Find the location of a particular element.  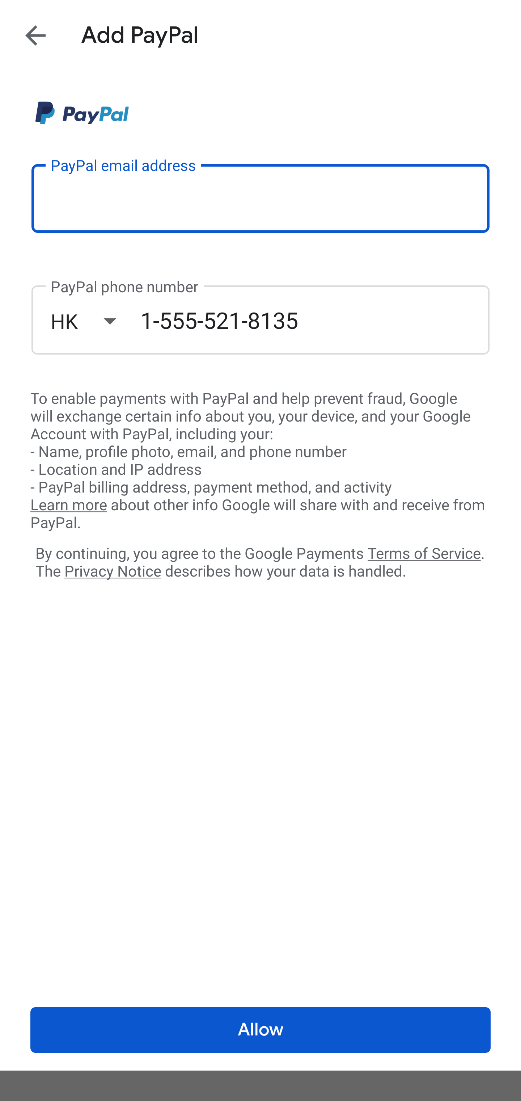

Navigate up is located at coordinates (35, 35).